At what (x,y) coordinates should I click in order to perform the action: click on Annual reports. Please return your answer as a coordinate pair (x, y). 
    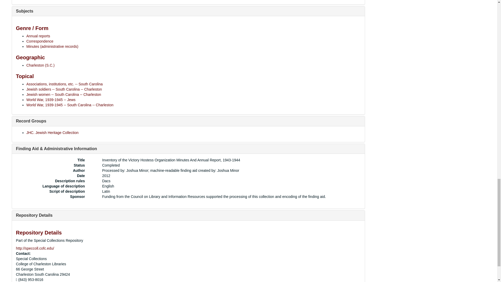
    Looking at the image, I should click on (38, 36).